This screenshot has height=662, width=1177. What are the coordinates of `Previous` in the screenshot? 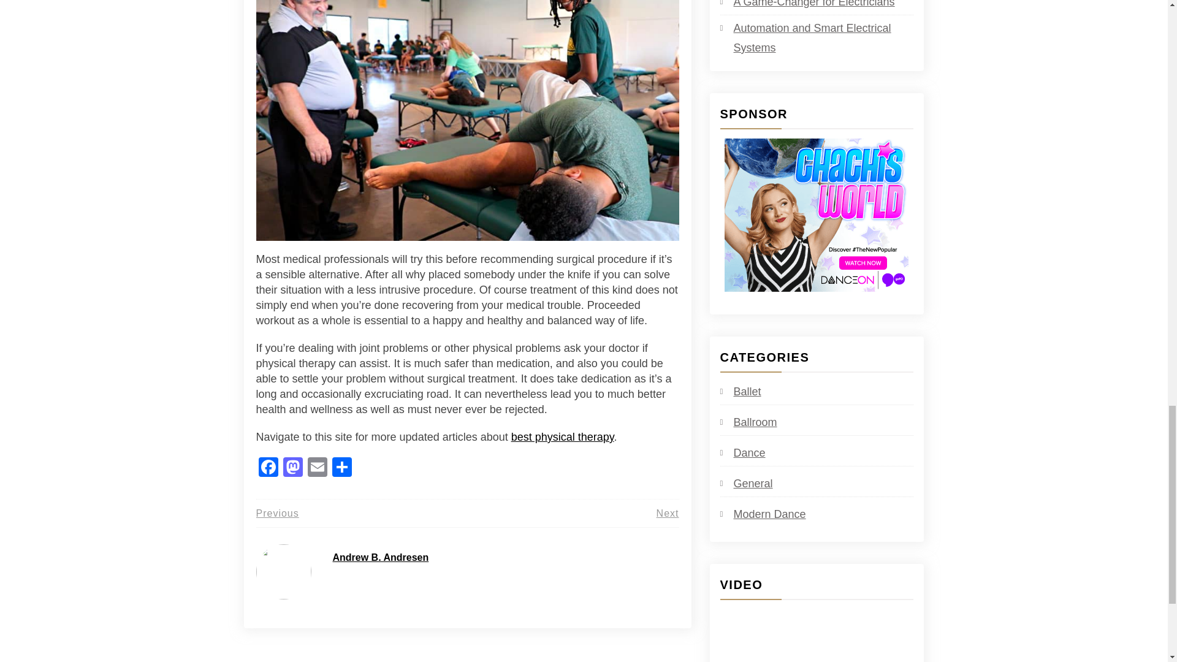 It's located at (277, 513).